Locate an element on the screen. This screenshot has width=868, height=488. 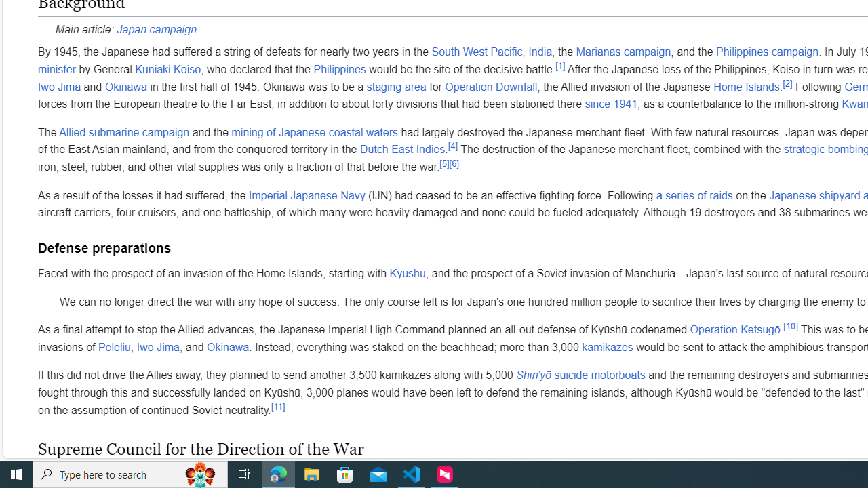
[1] is located at coordinates (560, 66).